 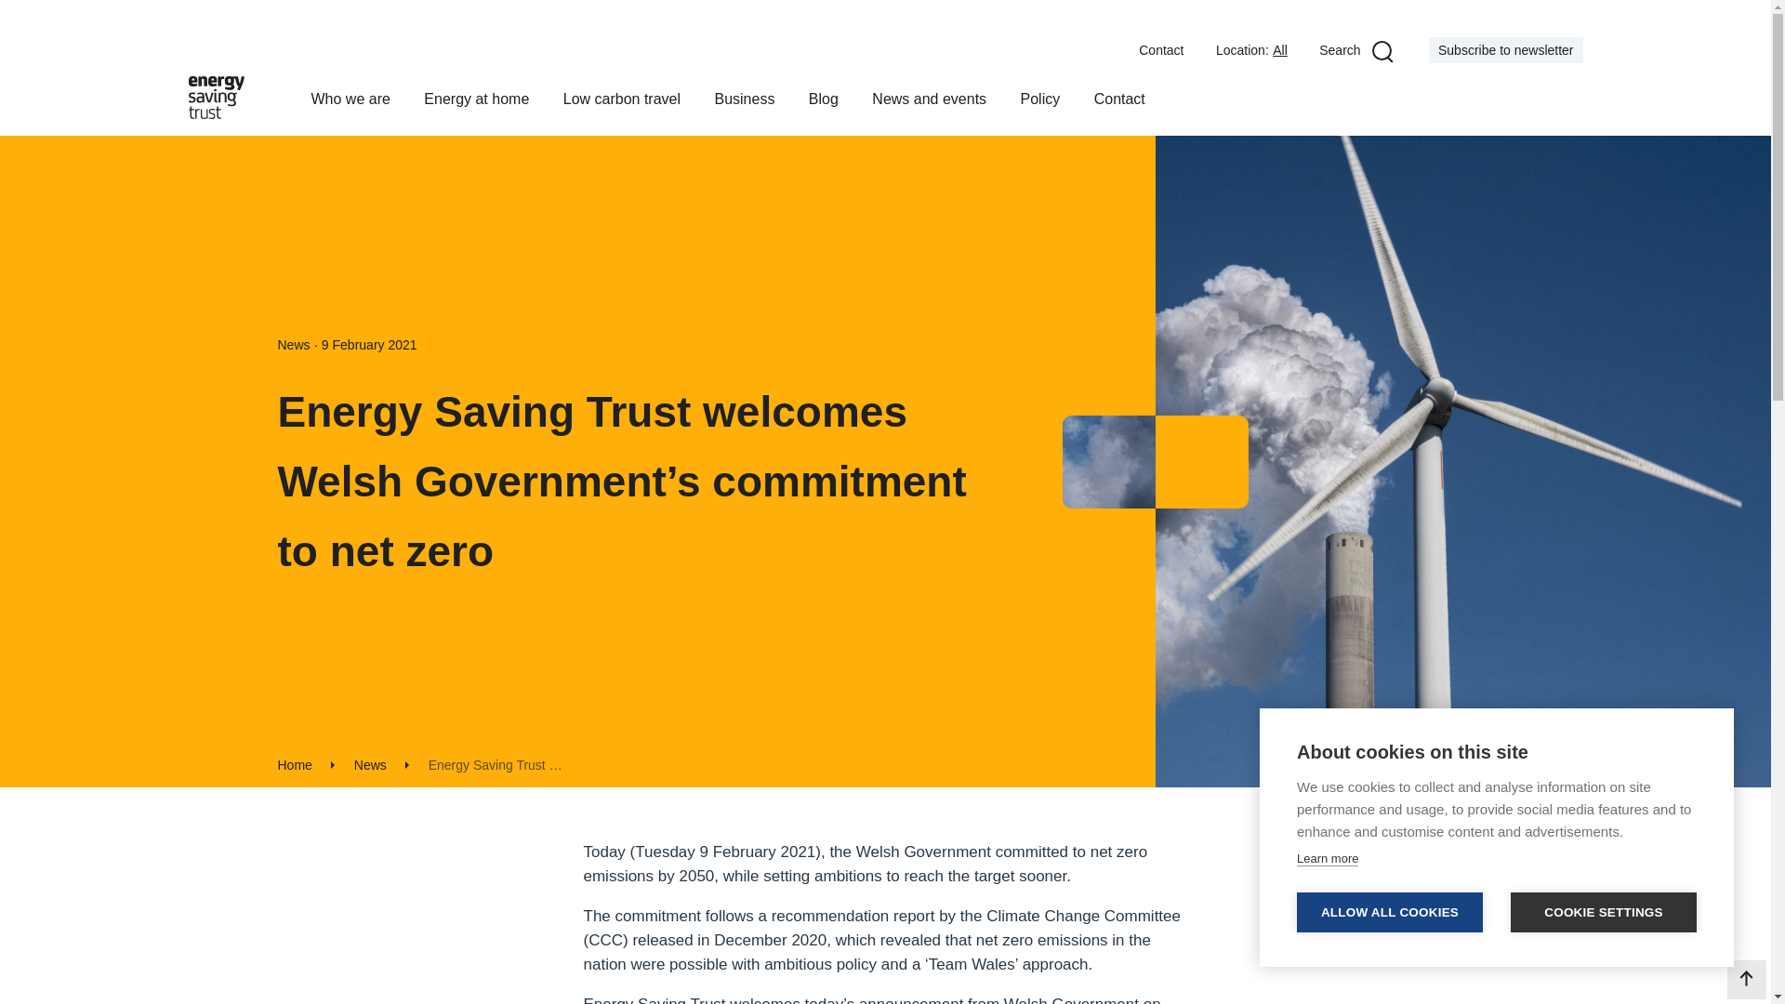 What do you see at coordinates (1390, 913) in the screenshot?
I see `ALLOW ALL COOKIES` at bounding box center [1390, 913].